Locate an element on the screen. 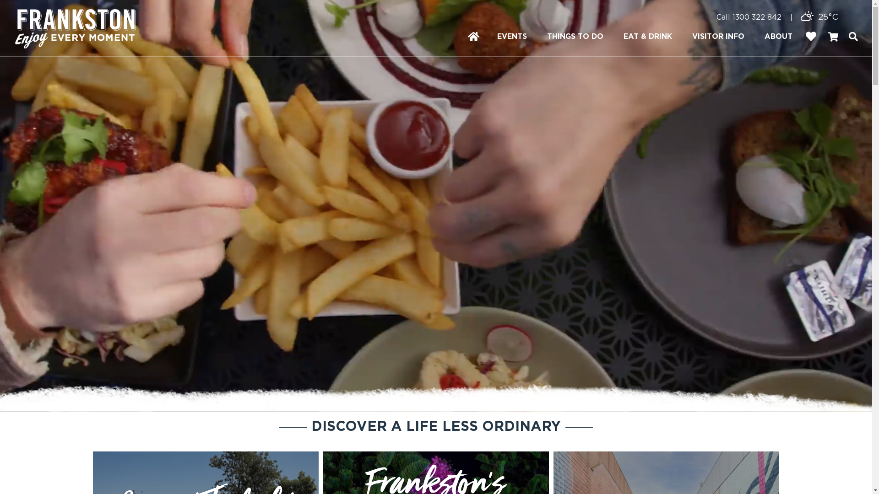 The height and width of the screenshot is (494, 879). EVENTS is located at coordinates (512, 37).